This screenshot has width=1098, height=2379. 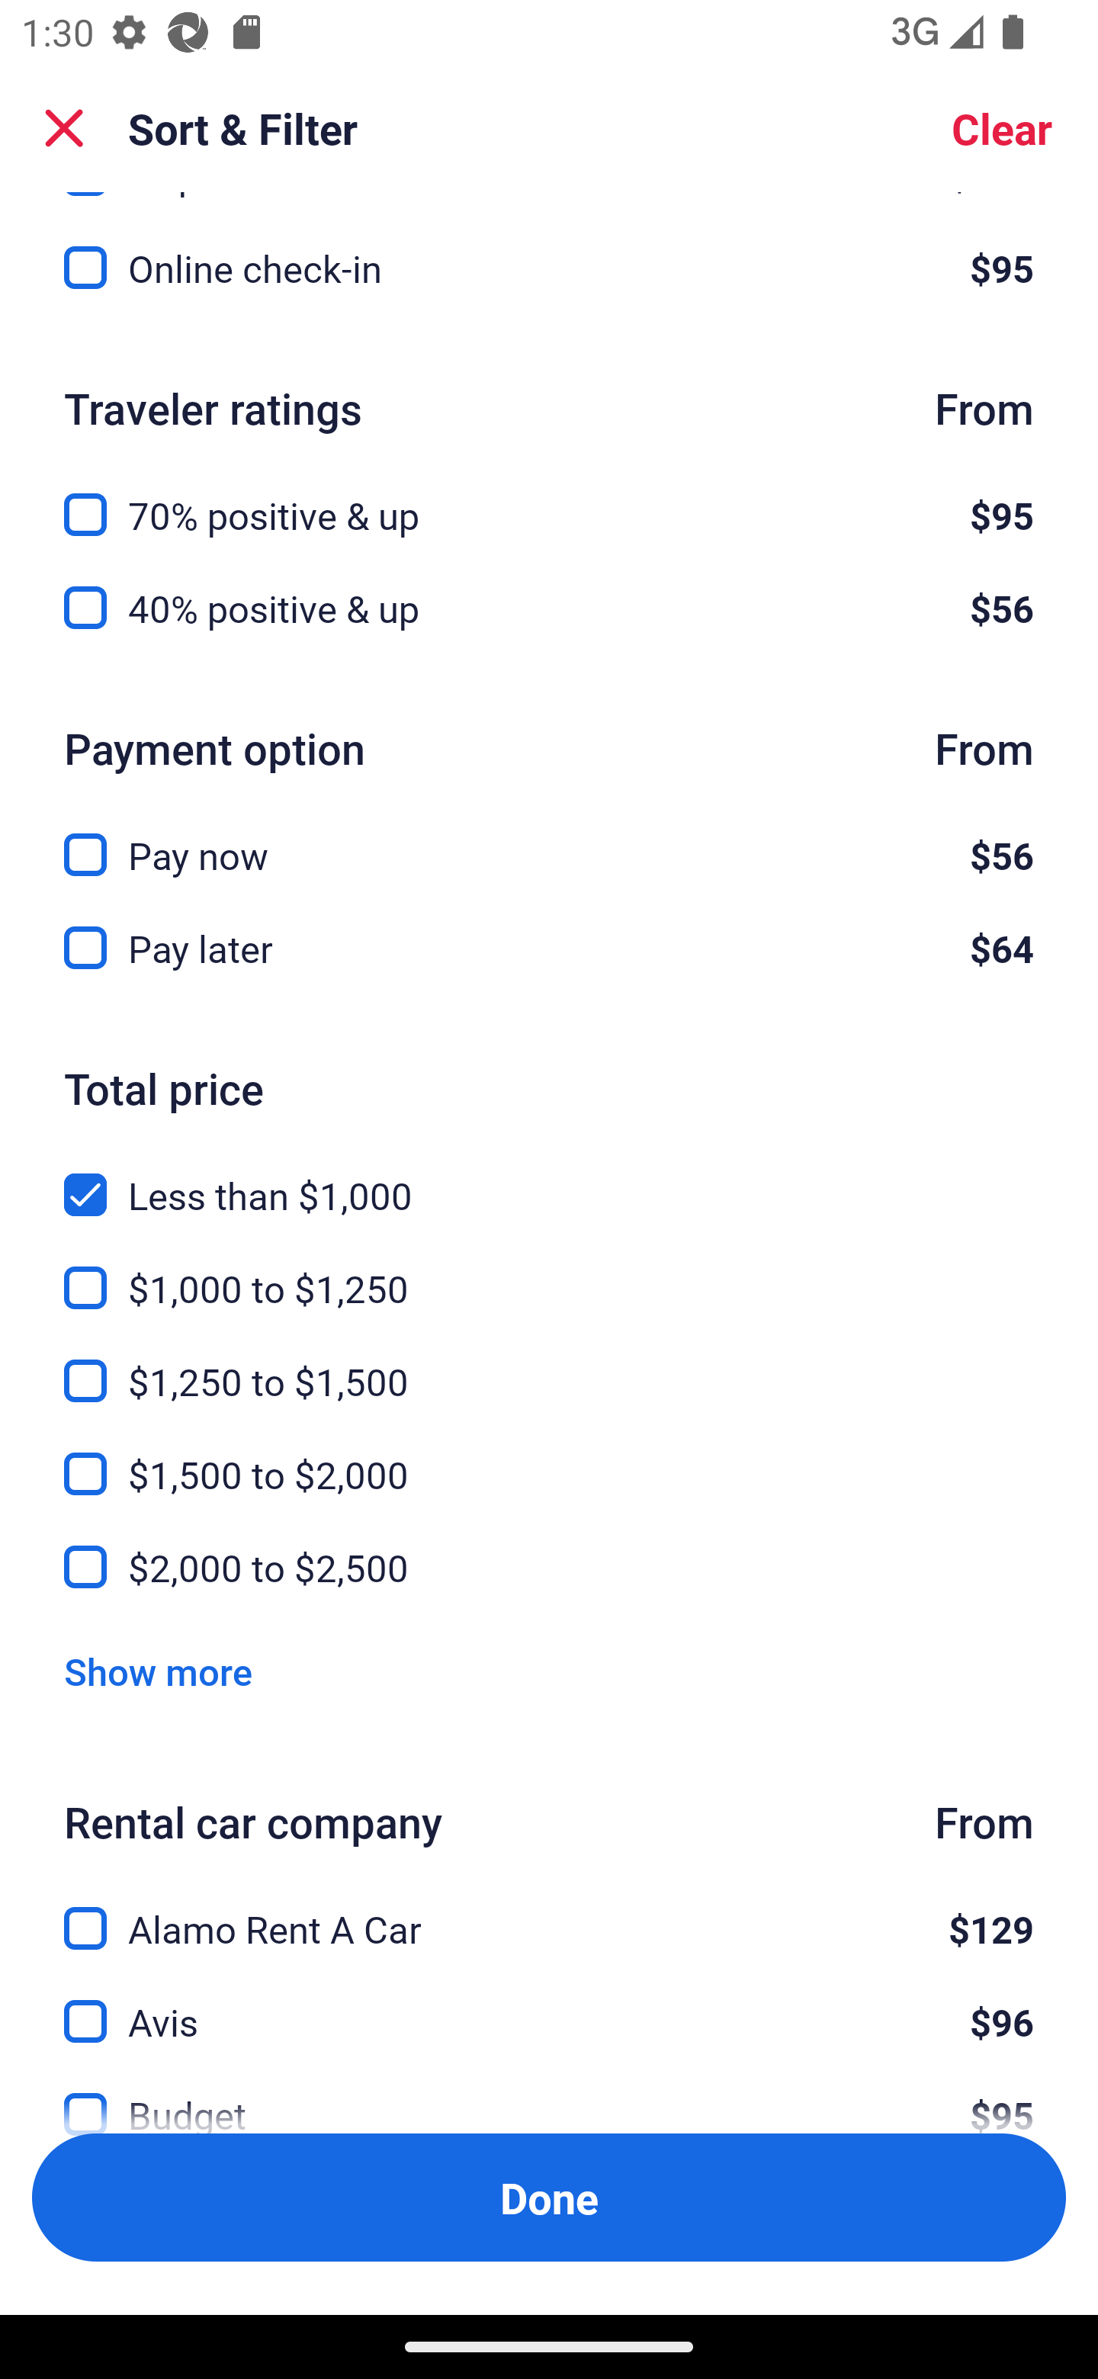 I want to click on Online check-in, $95 Online check-in $95, so click(x=549, y=268).